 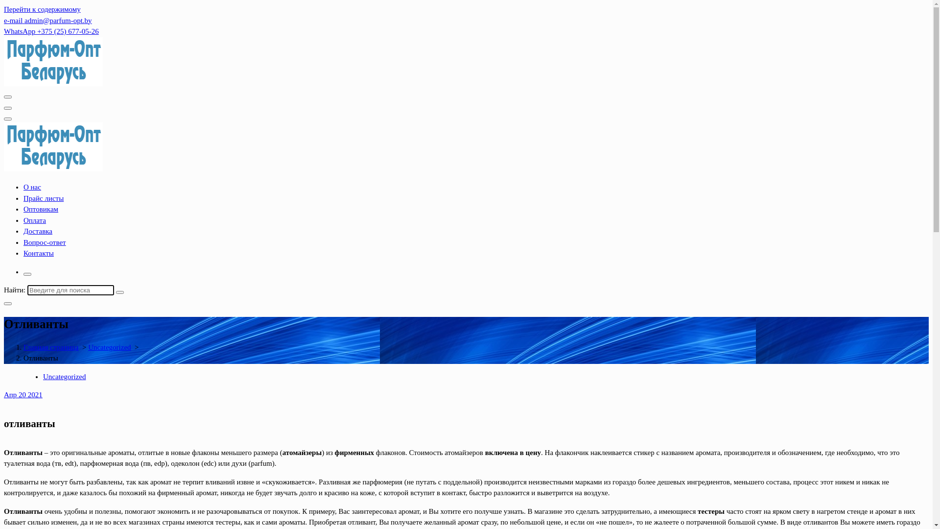 I want to click on e-mail admin@parfum-opt.by, so click(x=48, y=21).